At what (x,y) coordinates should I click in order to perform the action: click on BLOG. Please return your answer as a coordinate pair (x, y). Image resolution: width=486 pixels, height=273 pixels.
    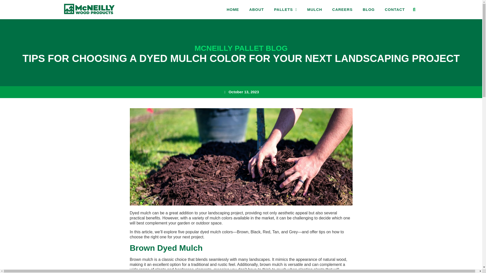
    Looking at the image, I should click on (369, 10).